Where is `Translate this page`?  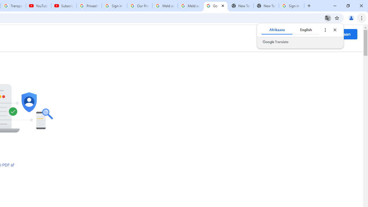
Translate this page is located at coordinates (328, 18).